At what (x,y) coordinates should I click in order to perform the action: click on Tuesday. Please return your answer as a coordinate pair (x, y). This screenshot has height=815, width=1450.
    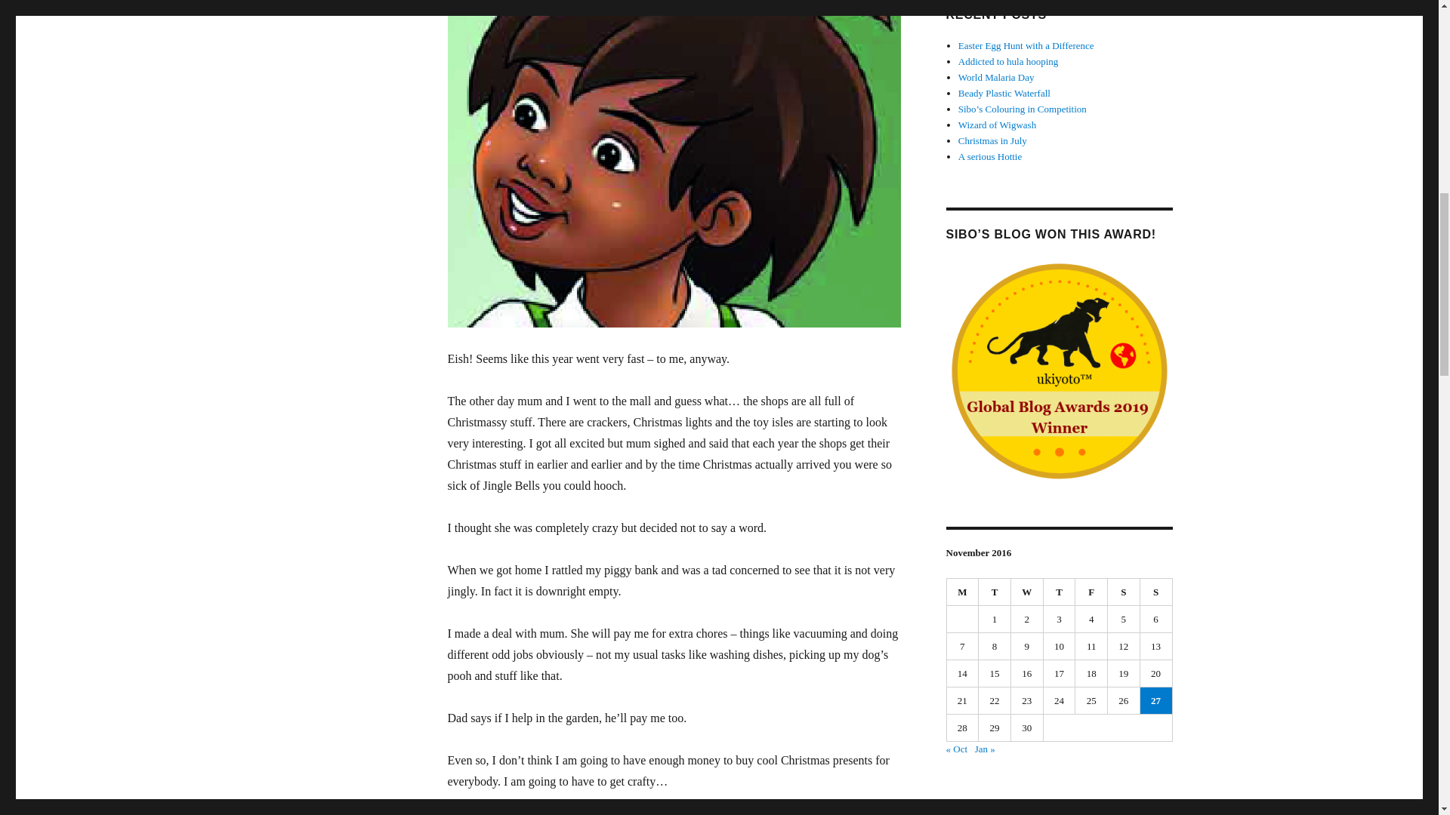
    Looking at the image, I should click on (995, 592).